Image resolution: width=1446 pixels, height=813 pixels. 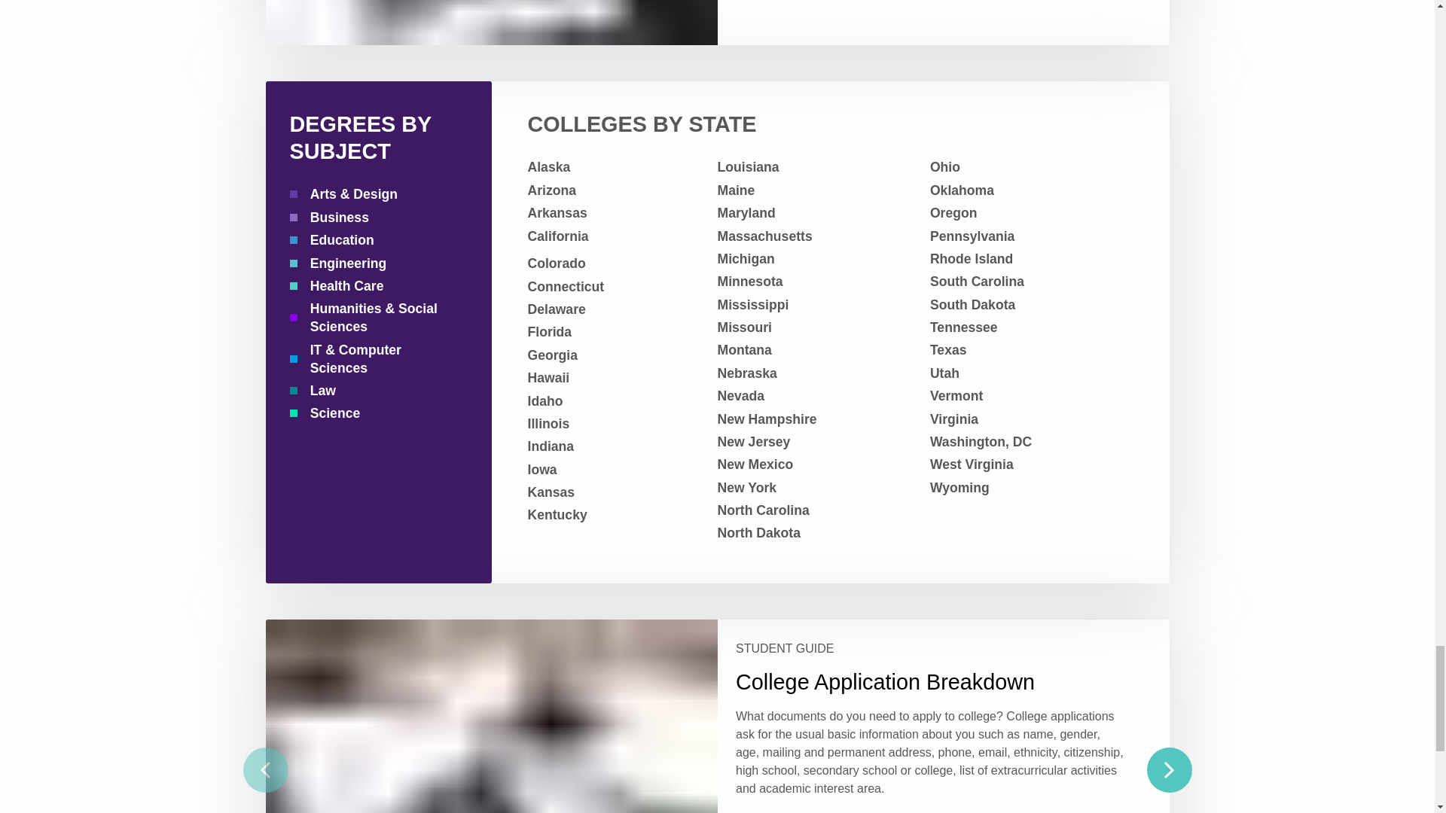 What do you see at coordinates (616, 212) in the screenshot?
I see `Arkansas` at bounding box center [616, 212].